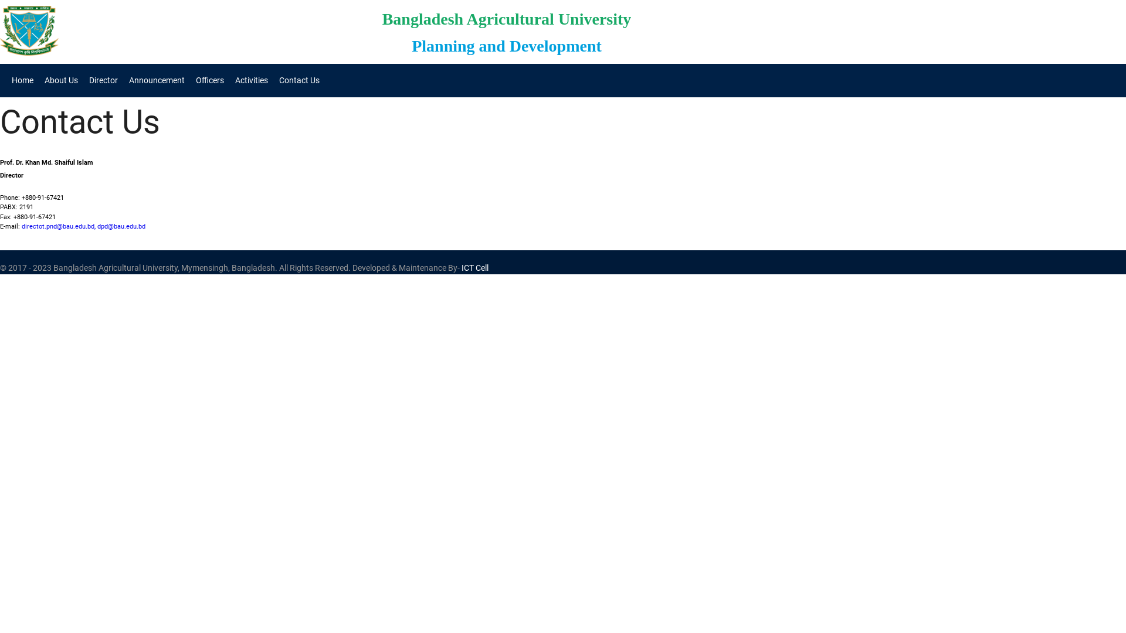  I want to click on Contact Us, so click(299, 81).